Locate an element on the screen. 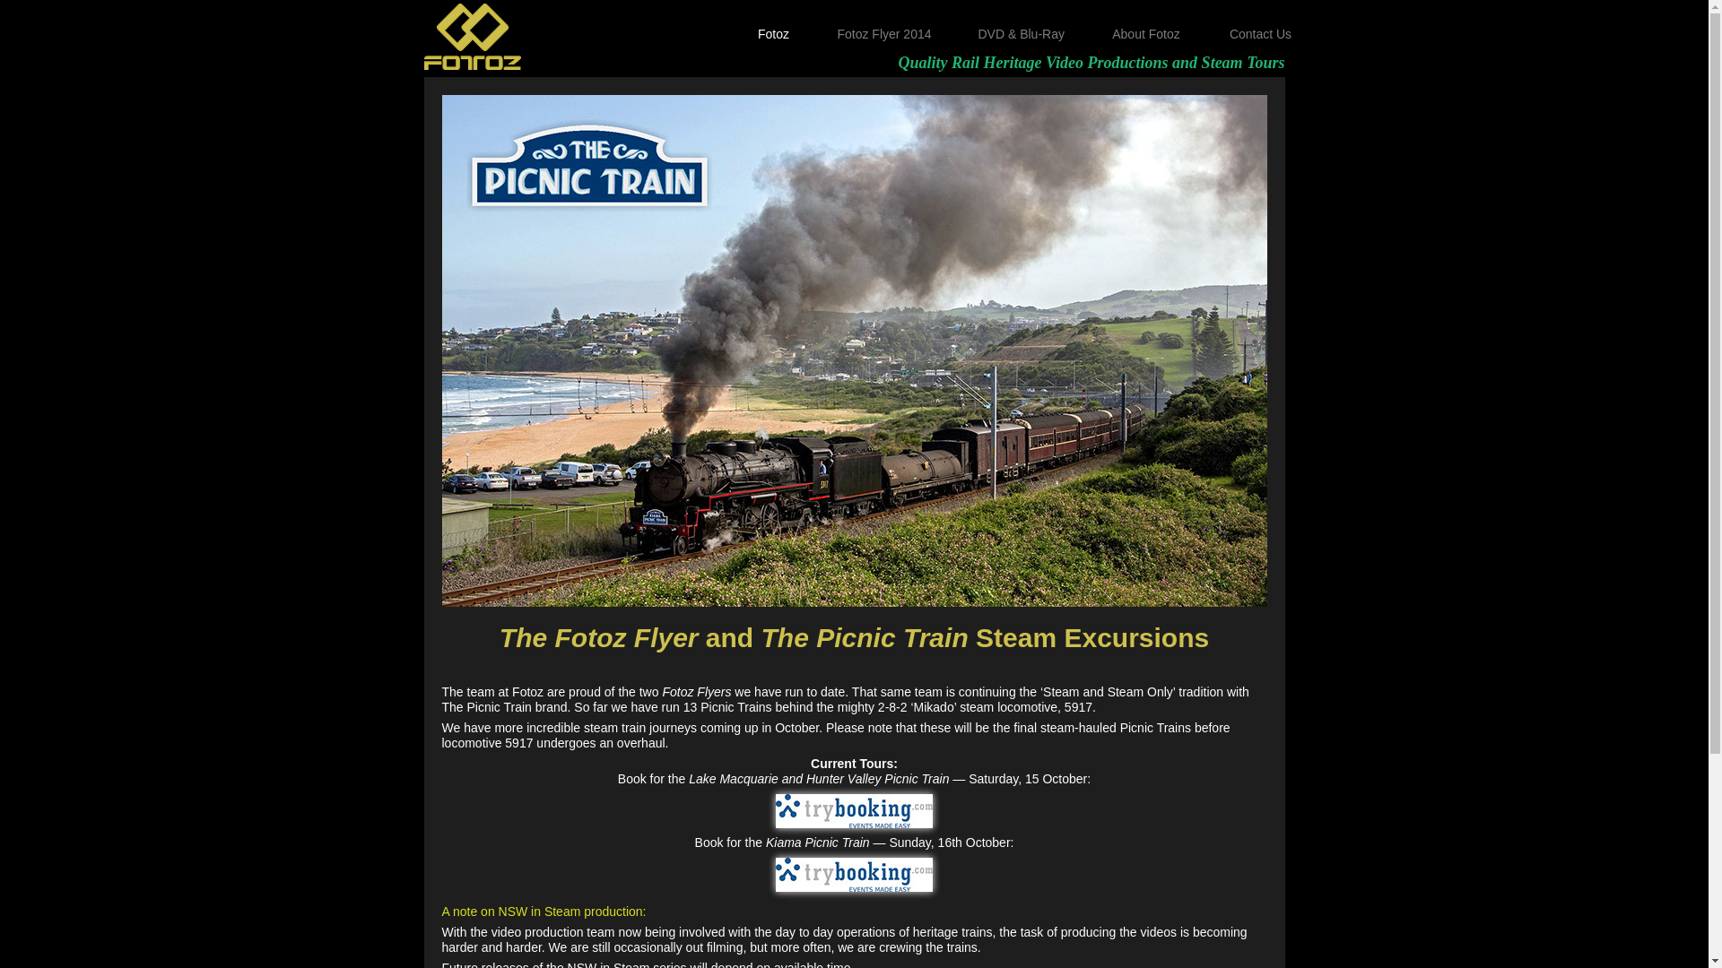 The width and height of the screenshot is (1722, 968). Fotoz Flyer 2014 is located at coordinates (884, 35).